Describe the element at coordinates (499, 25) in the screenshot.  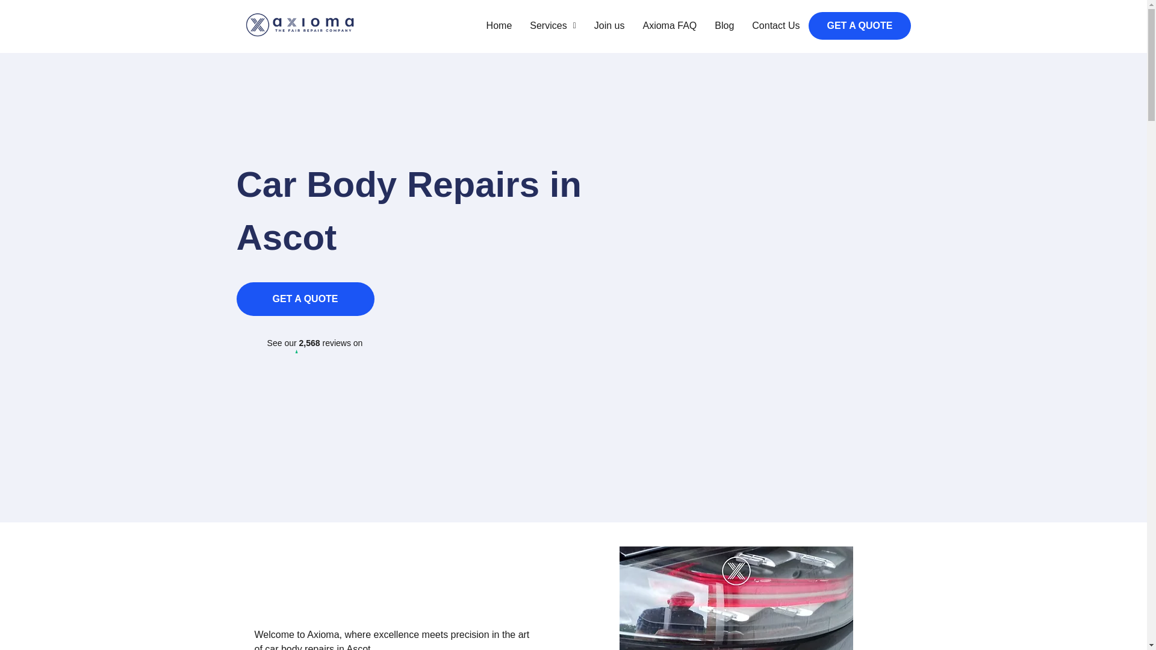
I see `Home` at that location.